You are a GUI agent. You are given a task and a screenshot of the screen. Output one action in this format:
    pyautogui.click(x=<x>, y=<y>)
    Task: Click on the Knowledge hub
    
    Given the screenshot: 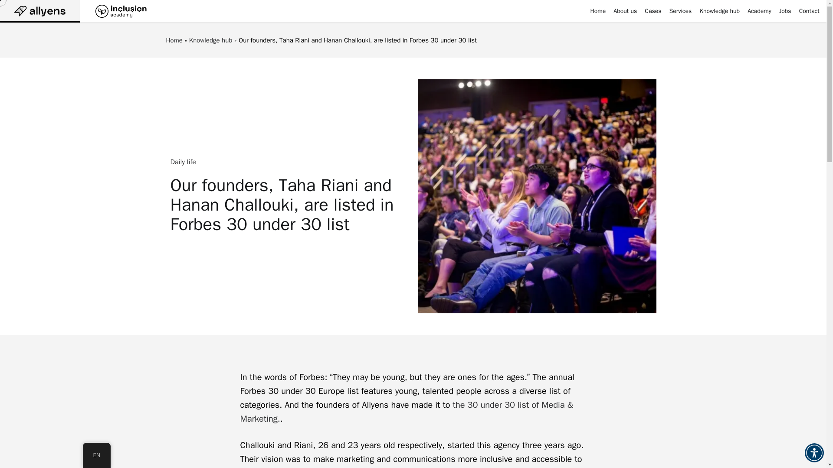 What is the action you would take?
    pyautogui.click(x=210, y=40)
    